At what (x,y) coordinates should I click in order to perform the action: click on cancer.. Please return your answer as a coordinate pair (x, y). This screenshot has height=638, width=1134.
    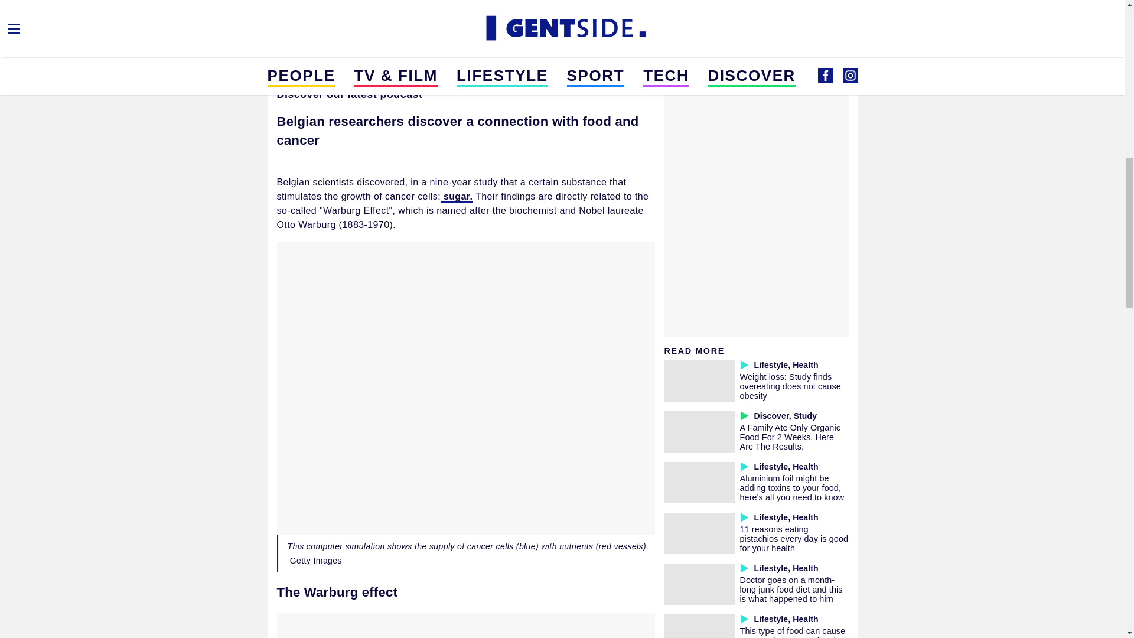
    Looking at the image, I should click on (411, 57).